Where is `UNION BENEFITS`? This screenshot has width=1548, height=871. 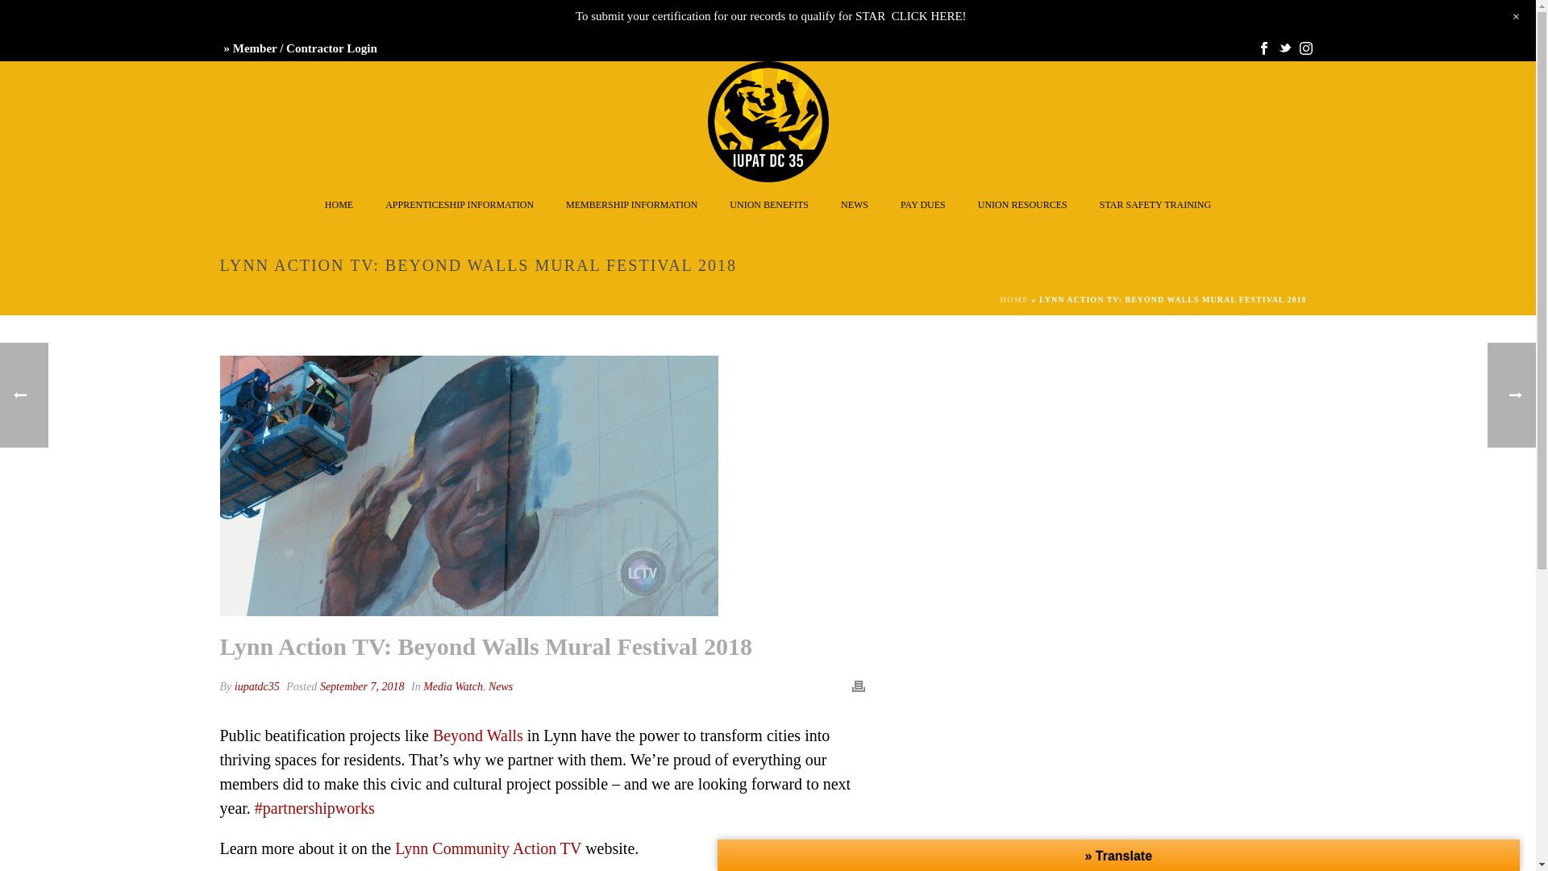 UNION BENEFITS is located at coordinates (769, 203).